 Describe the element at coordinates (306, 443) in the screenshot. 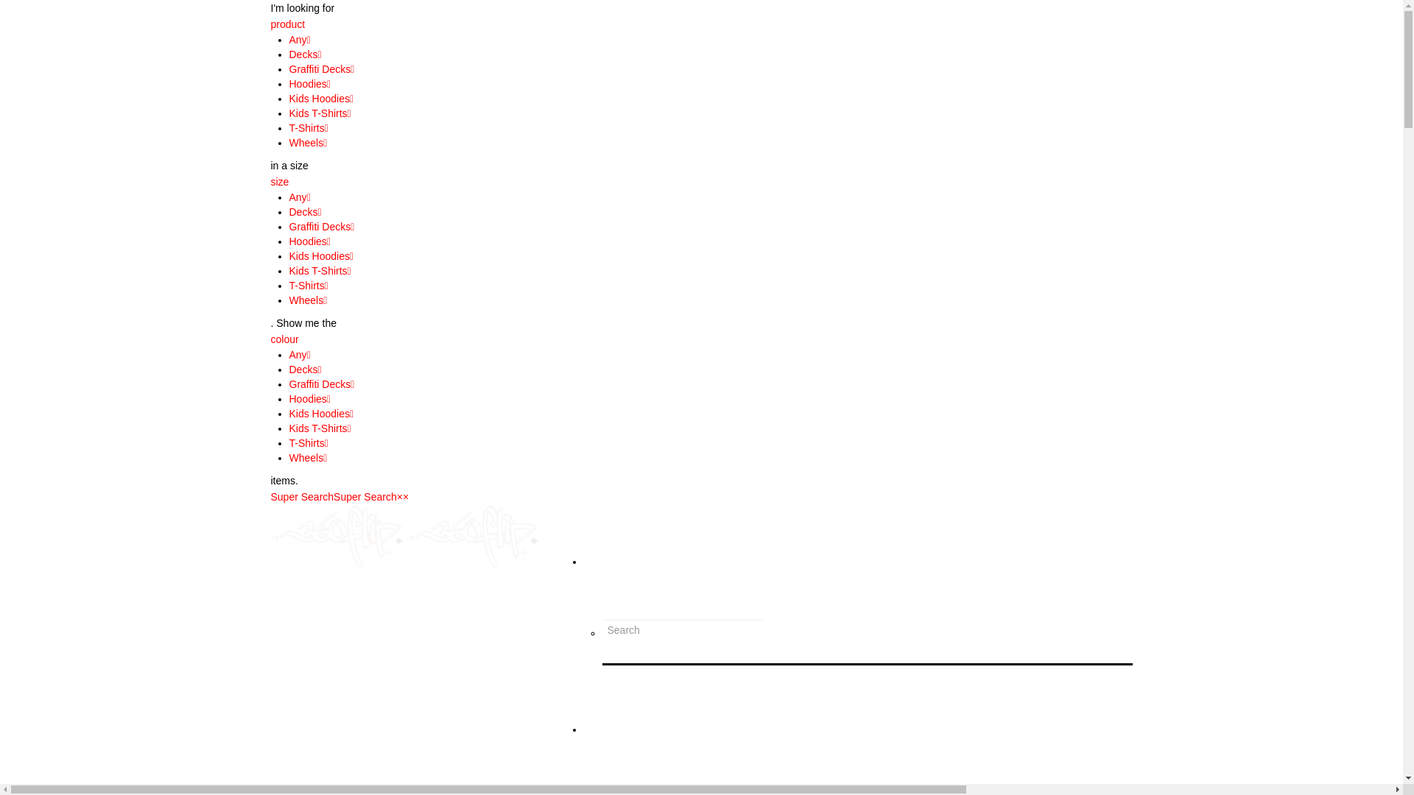

I see `T-Shirts` at that location.